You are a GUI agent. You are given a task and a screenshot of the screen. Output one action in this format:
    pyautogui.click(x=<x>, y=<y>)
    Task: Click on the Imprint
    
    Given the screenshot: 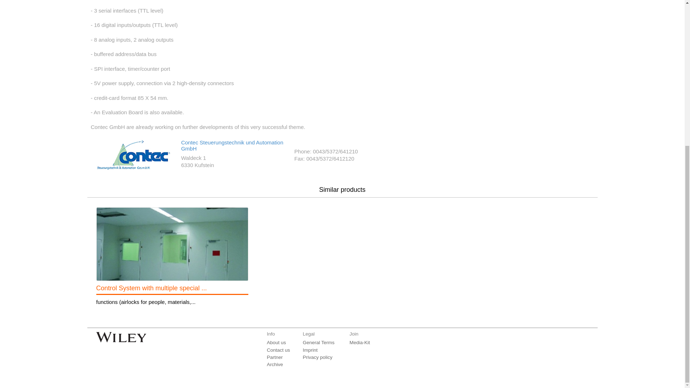 What is the action you would take?
    pyautogui.click(x=310, y=350)
    